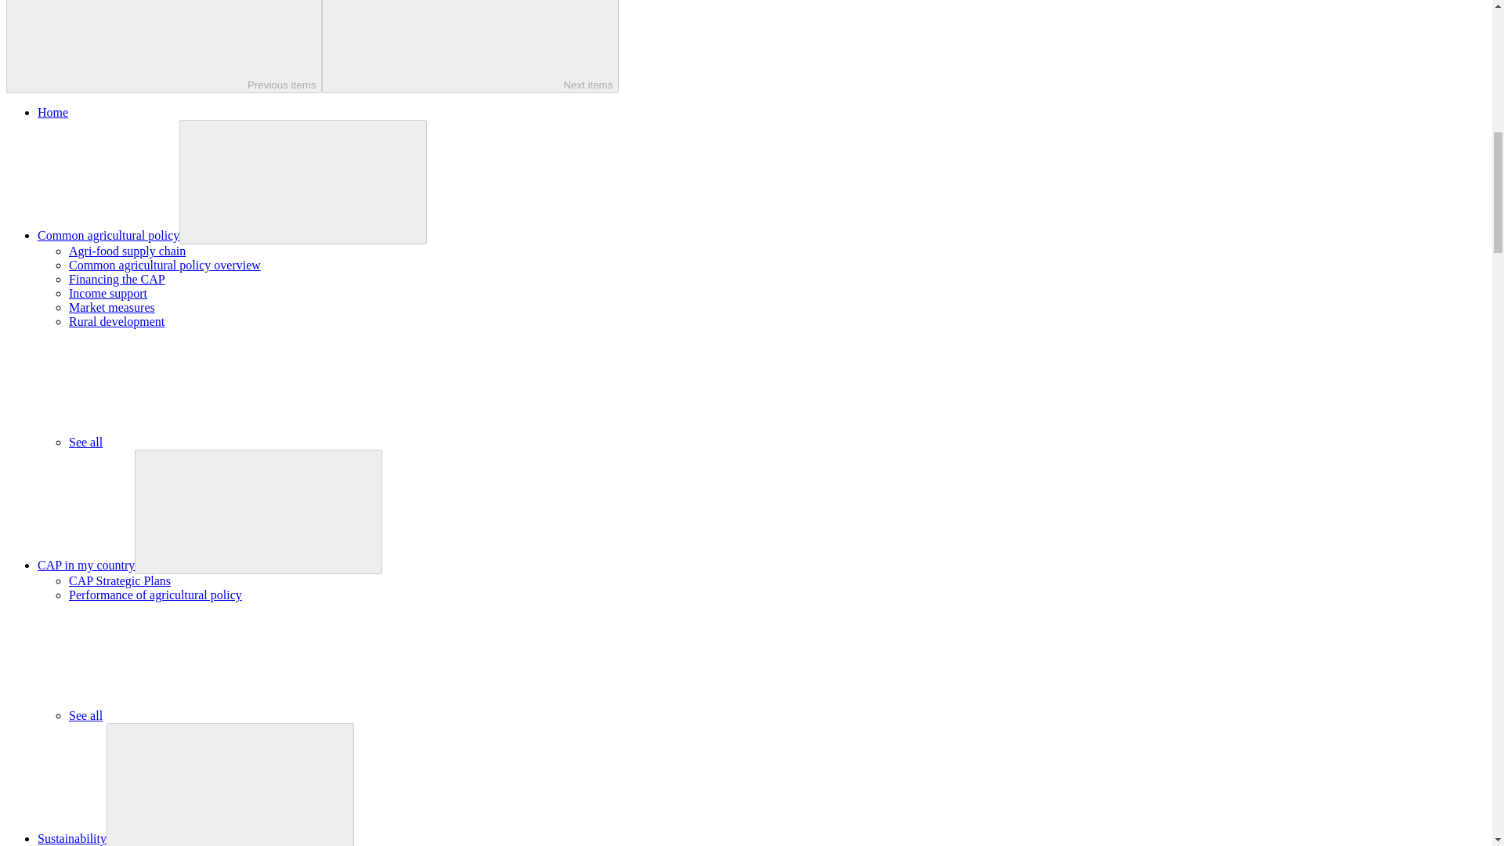 The width and height of the screenshot is (1504, 846). What do you see at coordinates (86, 565) in the screenshot?
I see `CAP in my country` at bounding box center [86, 565].